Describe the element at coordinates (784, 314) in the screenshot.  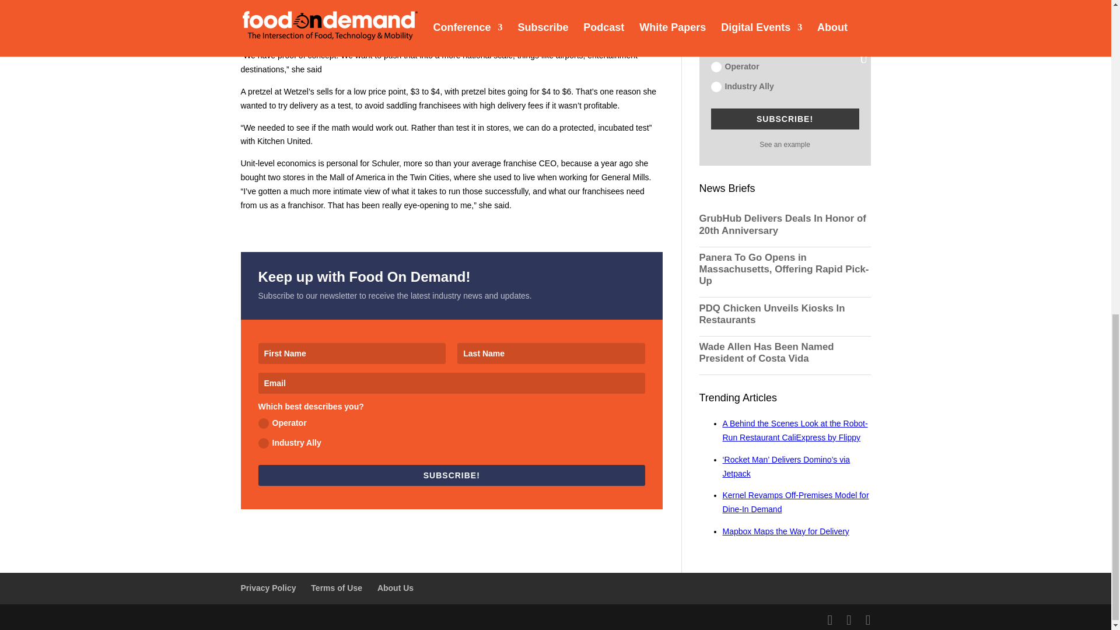
I see `PDQ Chicken Unveils Kiosks In Restaurants` at that location.